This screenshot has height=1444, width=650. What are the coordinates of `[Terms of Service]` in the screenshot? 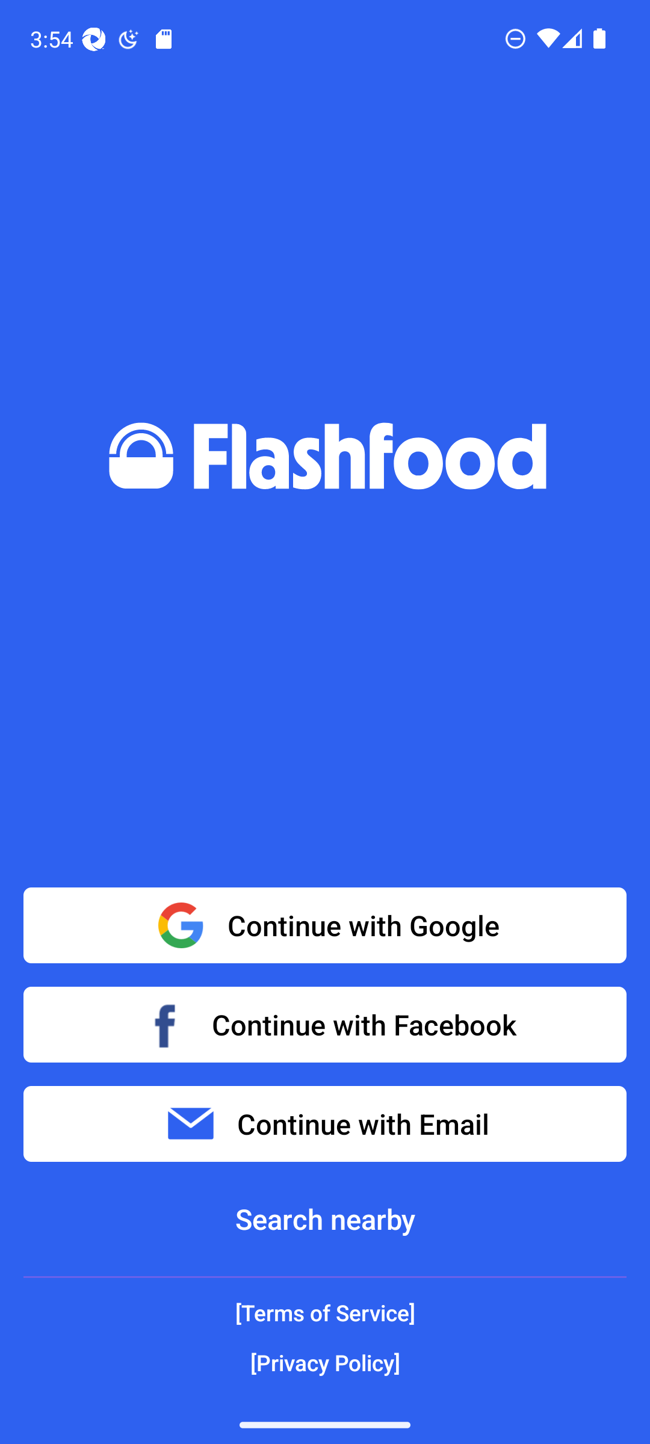 It's located at (325, 1313).